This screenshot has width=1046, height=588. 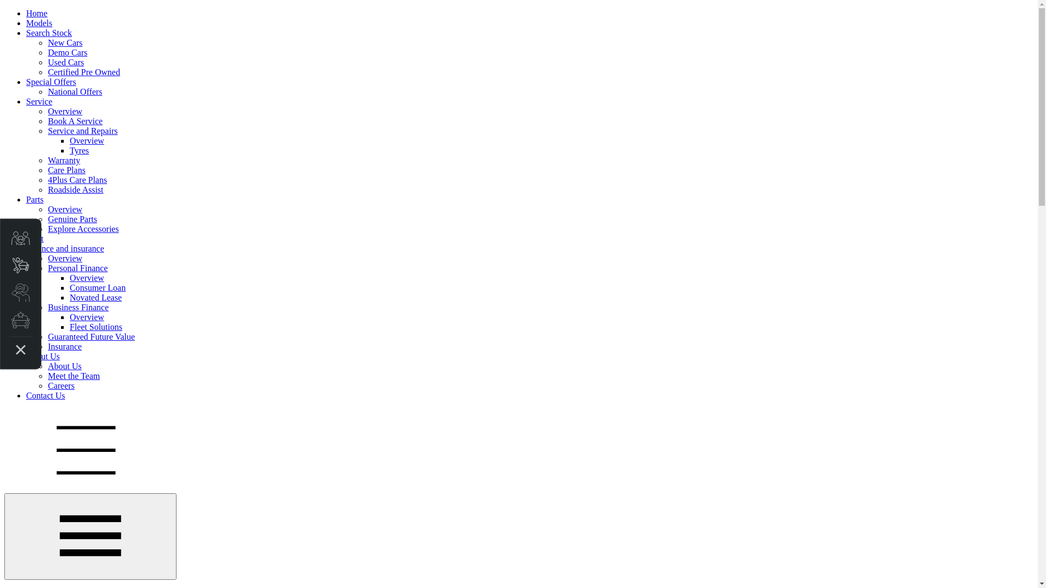 I want to click on Contact Us, so click(x=46, y=395).